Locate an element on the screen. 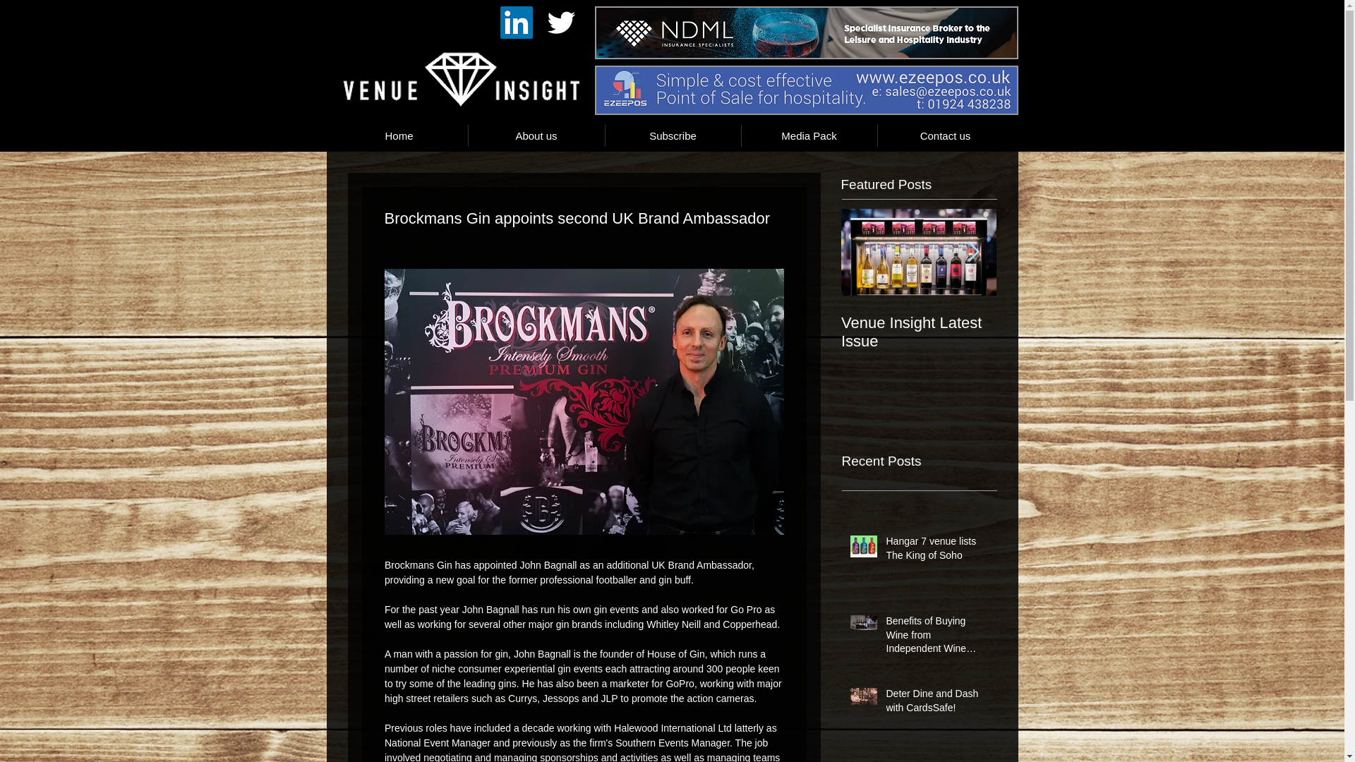 This screenshot has width=1355, height=762. Benefits of Buying Wine from Independent Wine Merchants is located at coordinates (937, 638).